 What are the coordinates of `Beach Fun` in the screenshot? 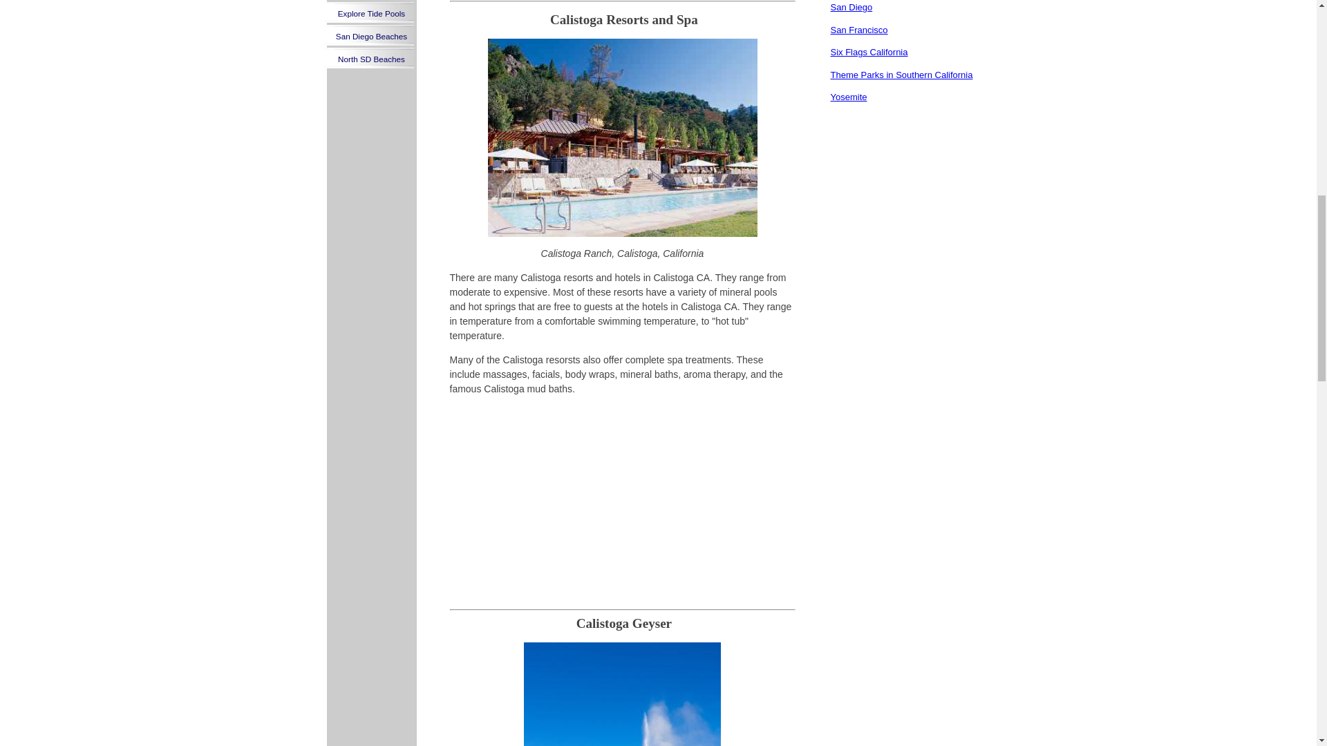 It's located at (371, 1).